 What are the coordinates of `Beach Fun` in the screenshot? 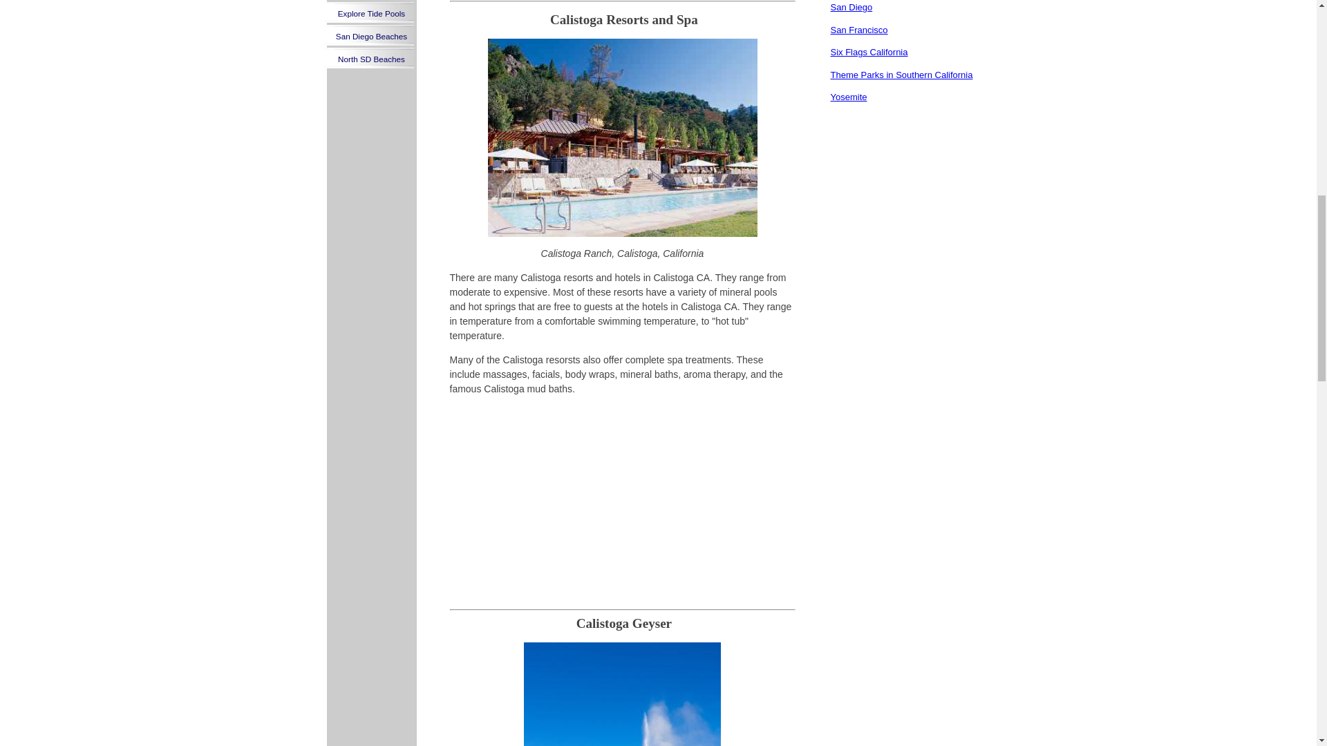 It's located at (371, 1).